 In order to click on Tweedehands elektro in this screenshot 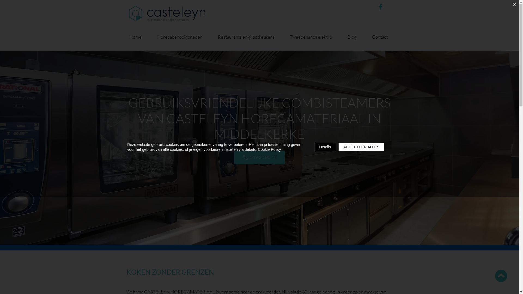, I will do `click(311, 38)`.